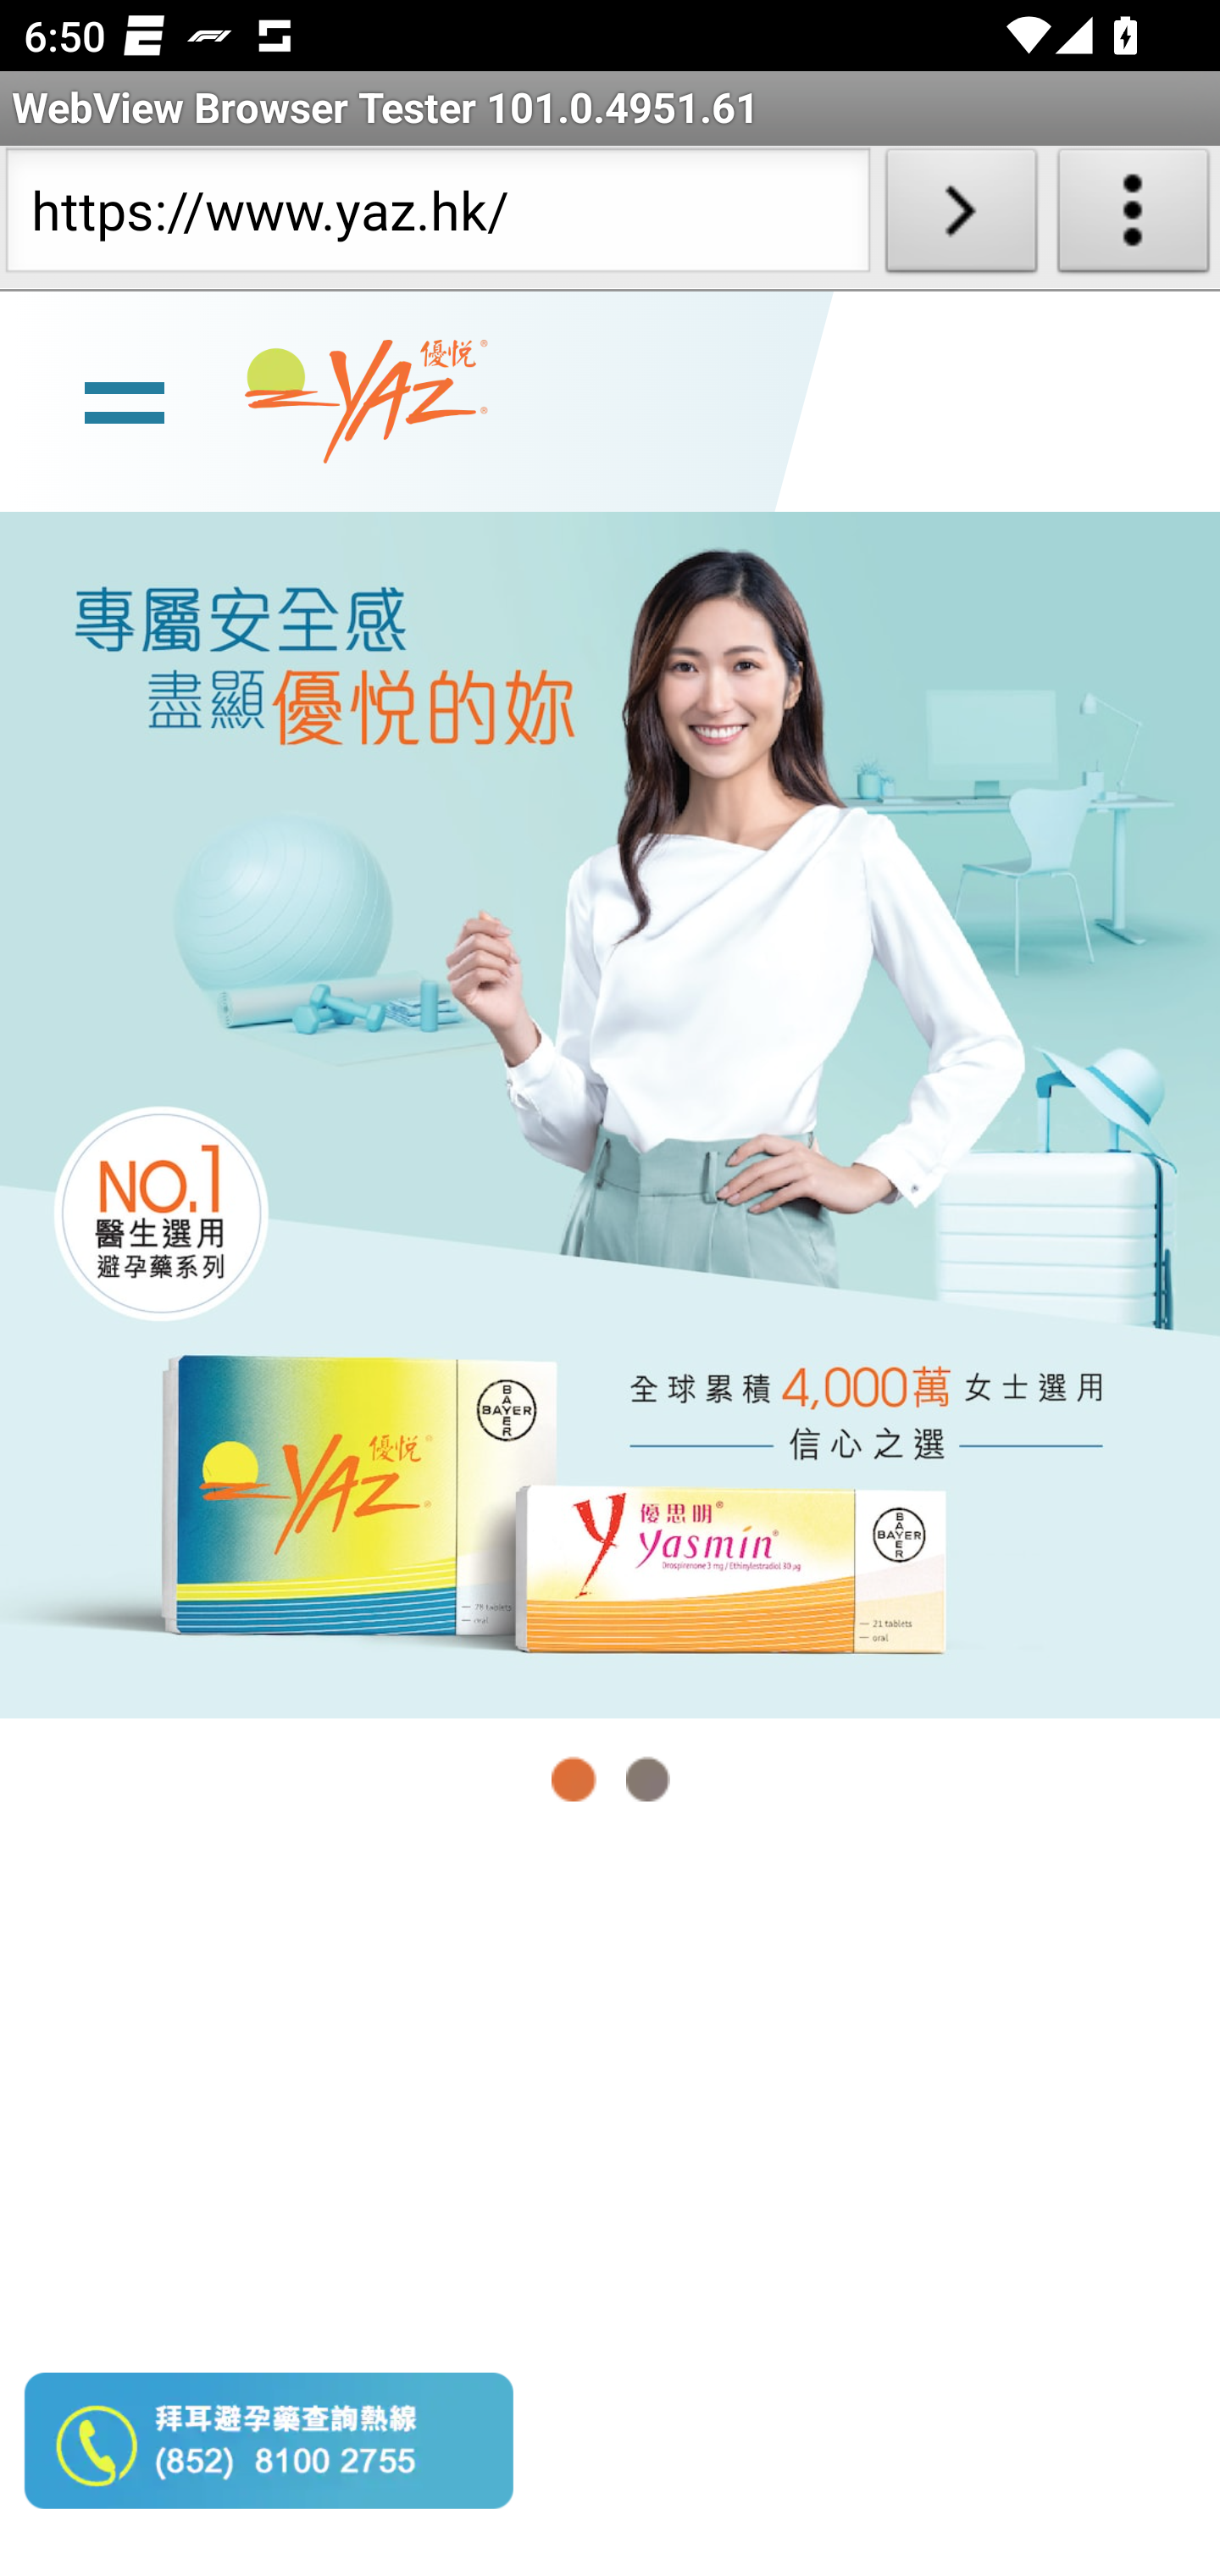 The width and height of the screenshot is (1220, 2576). Describe the element at coordinates (610, 2210) in the screenshot. I see `Video Player` at that location.